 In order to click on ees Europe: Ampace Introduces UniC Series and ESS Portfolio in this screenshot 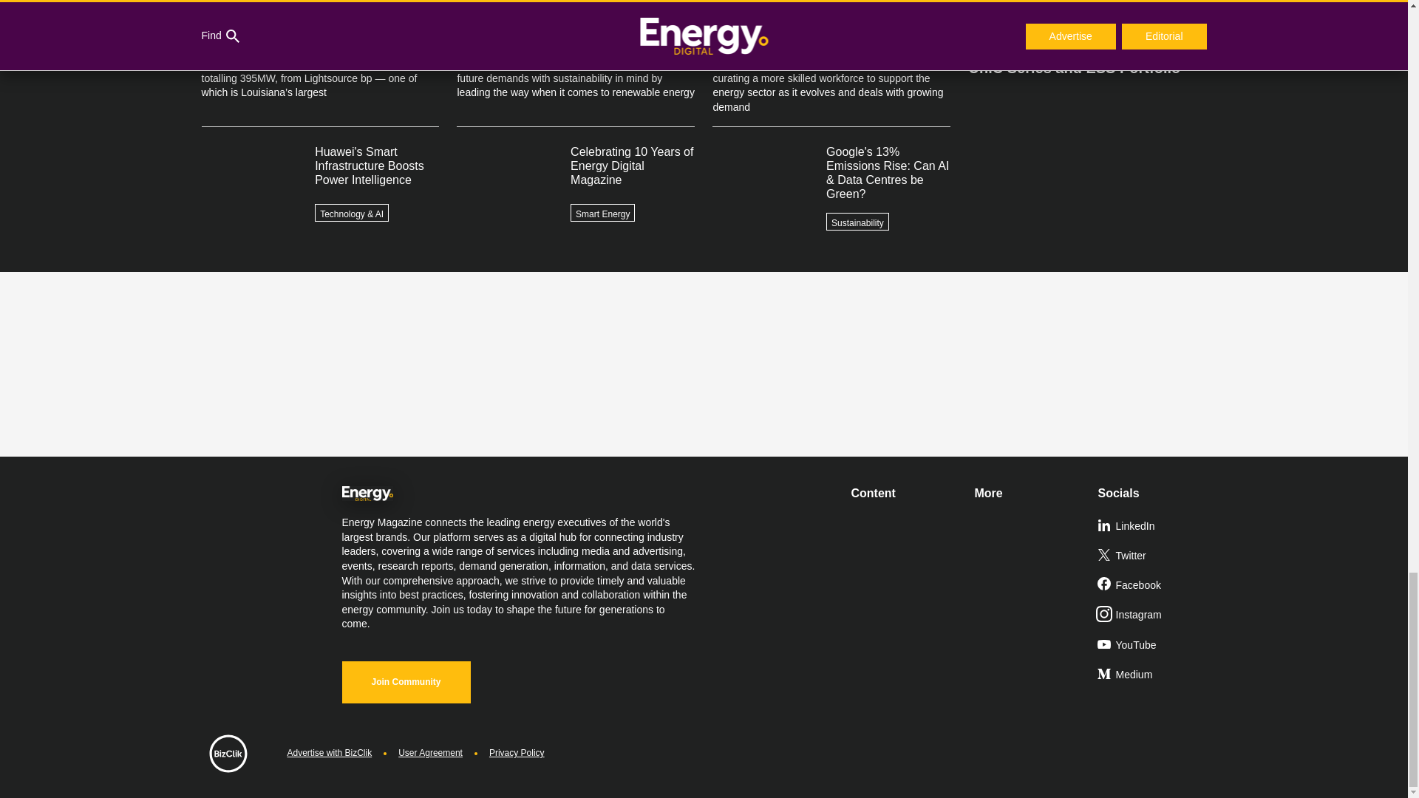, I will do `click(1086, 52)`.